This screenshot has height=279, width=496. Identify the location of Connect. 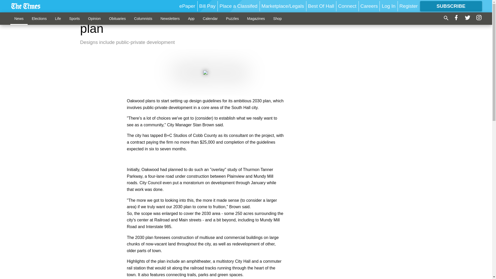
(347, 6).